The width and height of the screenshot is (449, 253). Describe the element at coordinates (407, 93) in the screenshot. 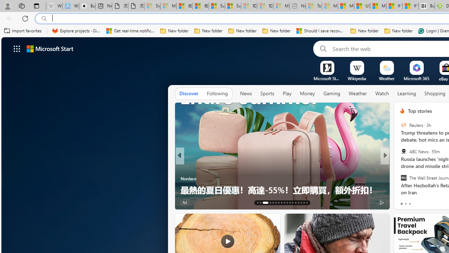

I see `Learning` at that location.